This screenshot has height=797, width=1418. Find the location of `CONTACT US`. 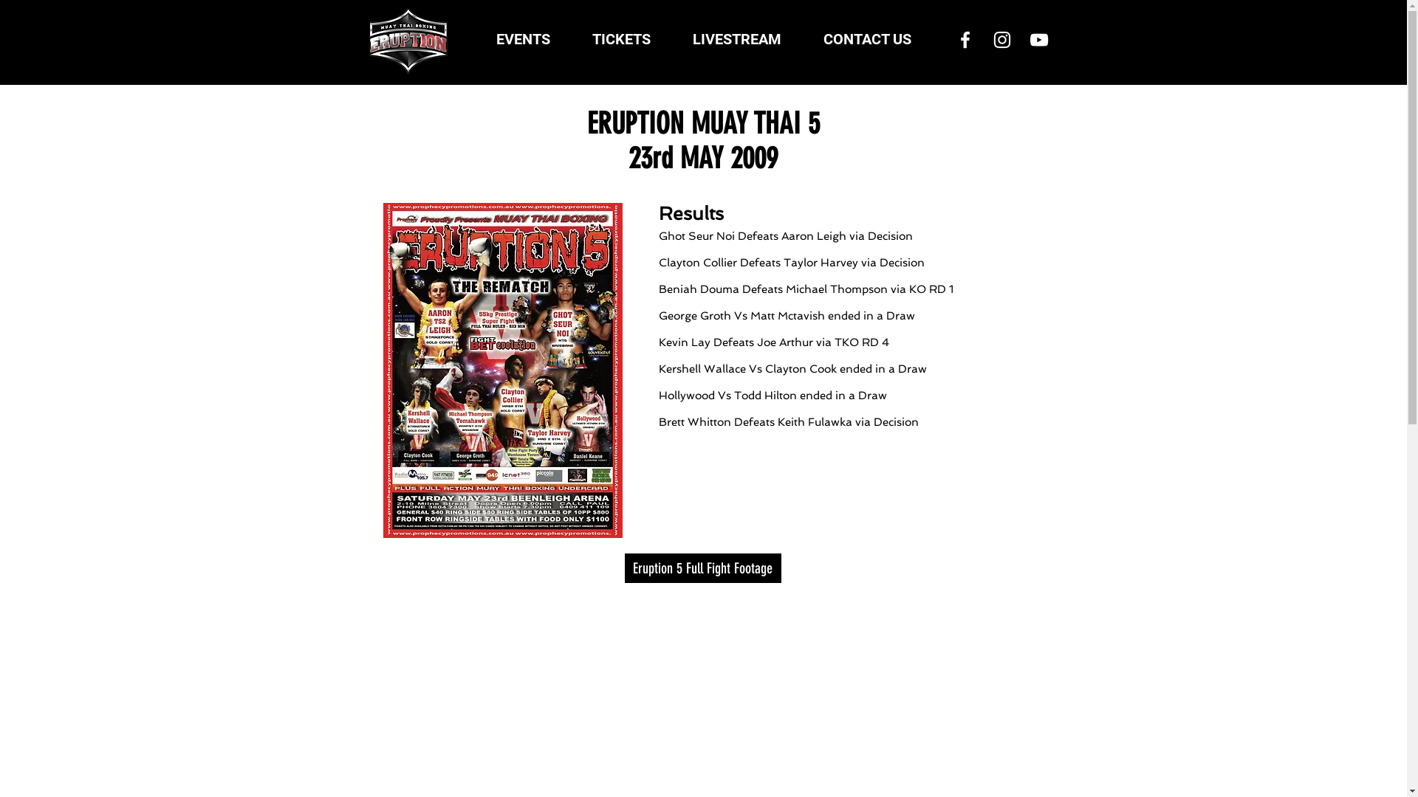

CONTACT US is located at coordinates (867, 40).